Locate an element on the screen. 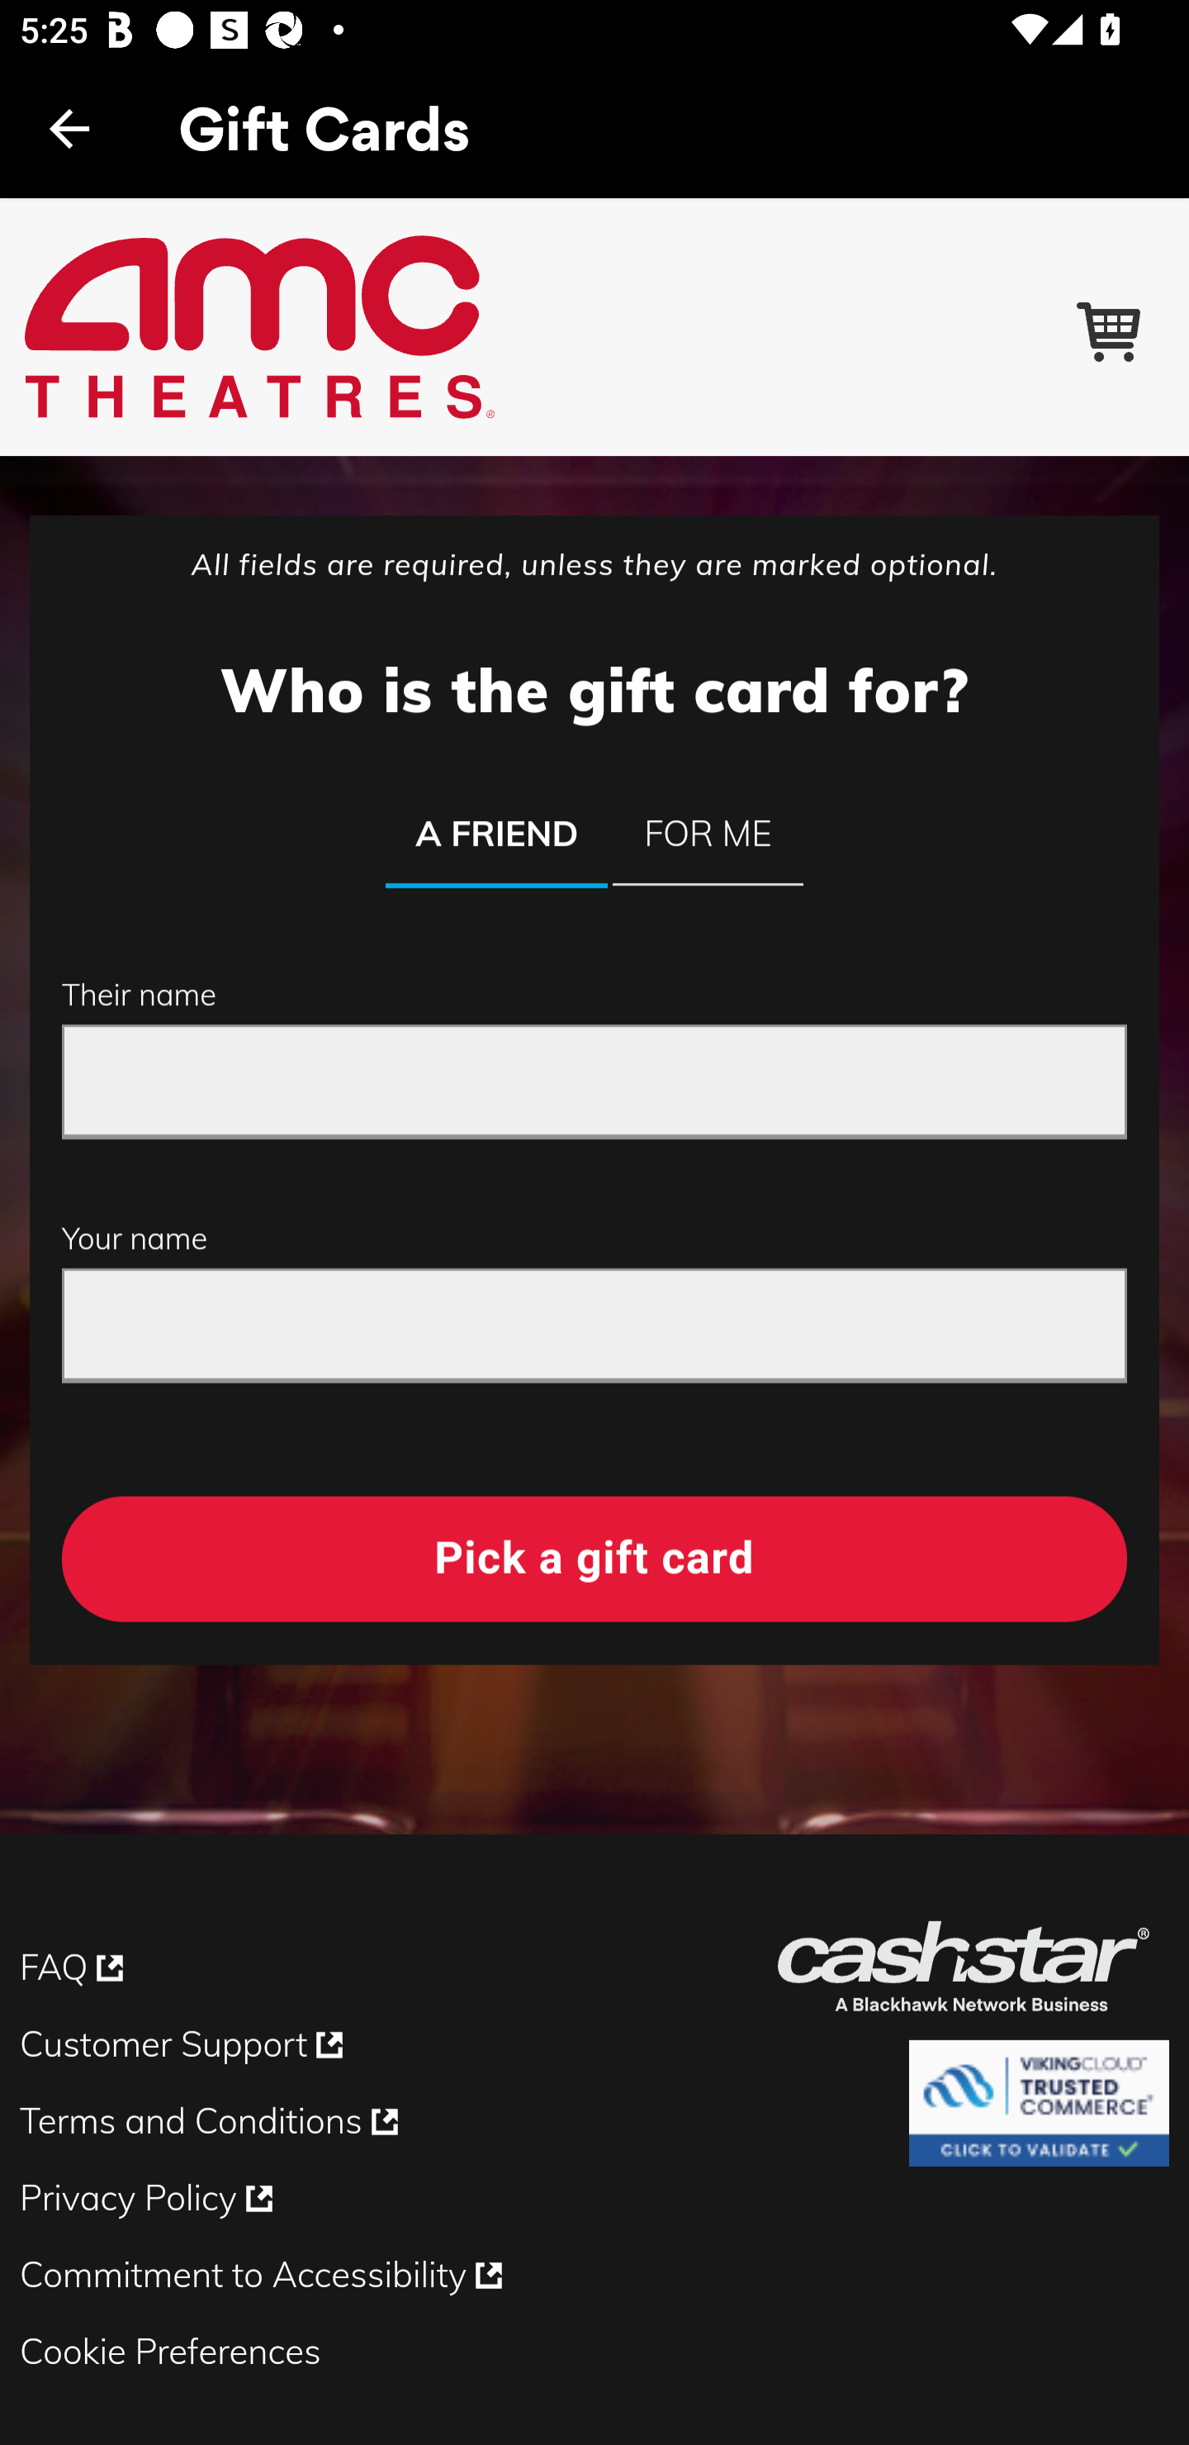 The image size is (1189, 2445). CashStar, A Blackhawk Network Business is located at coordinates (973, 1980).